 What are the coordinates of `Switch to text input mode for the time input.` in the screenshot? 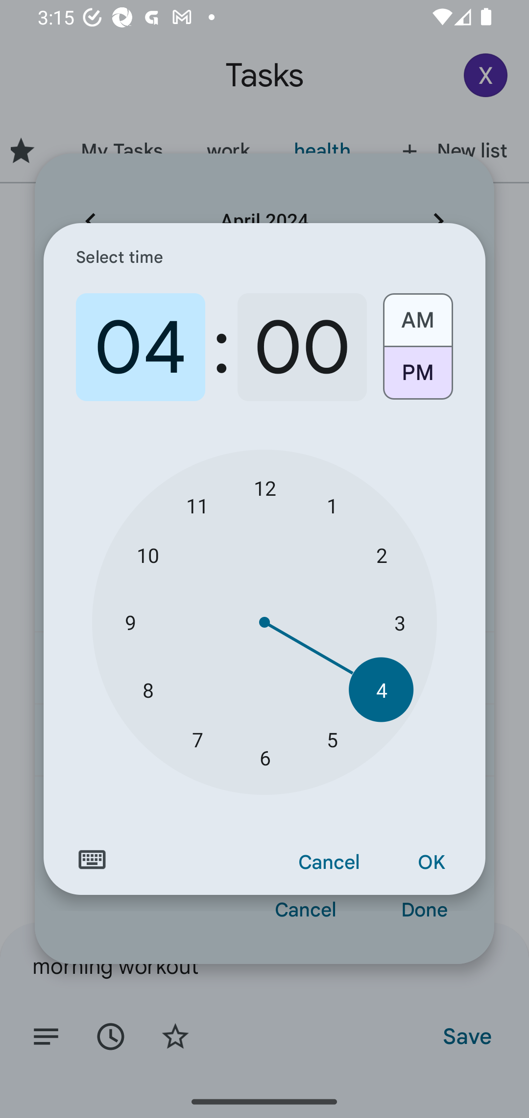 It's located at (92, 860).